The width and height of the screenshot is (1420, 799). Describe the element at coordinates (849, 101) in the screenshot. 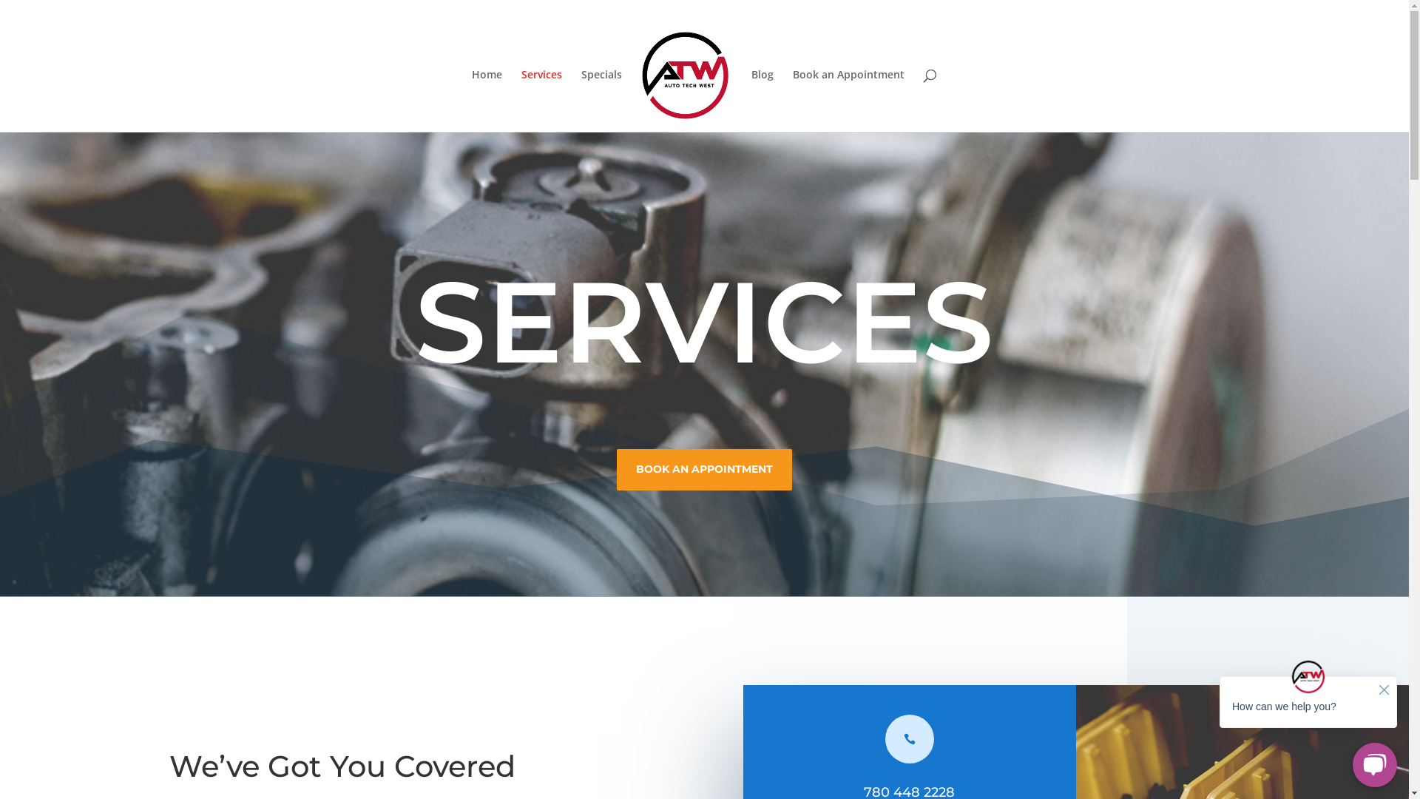

I see `Book an Appointment` at that location.